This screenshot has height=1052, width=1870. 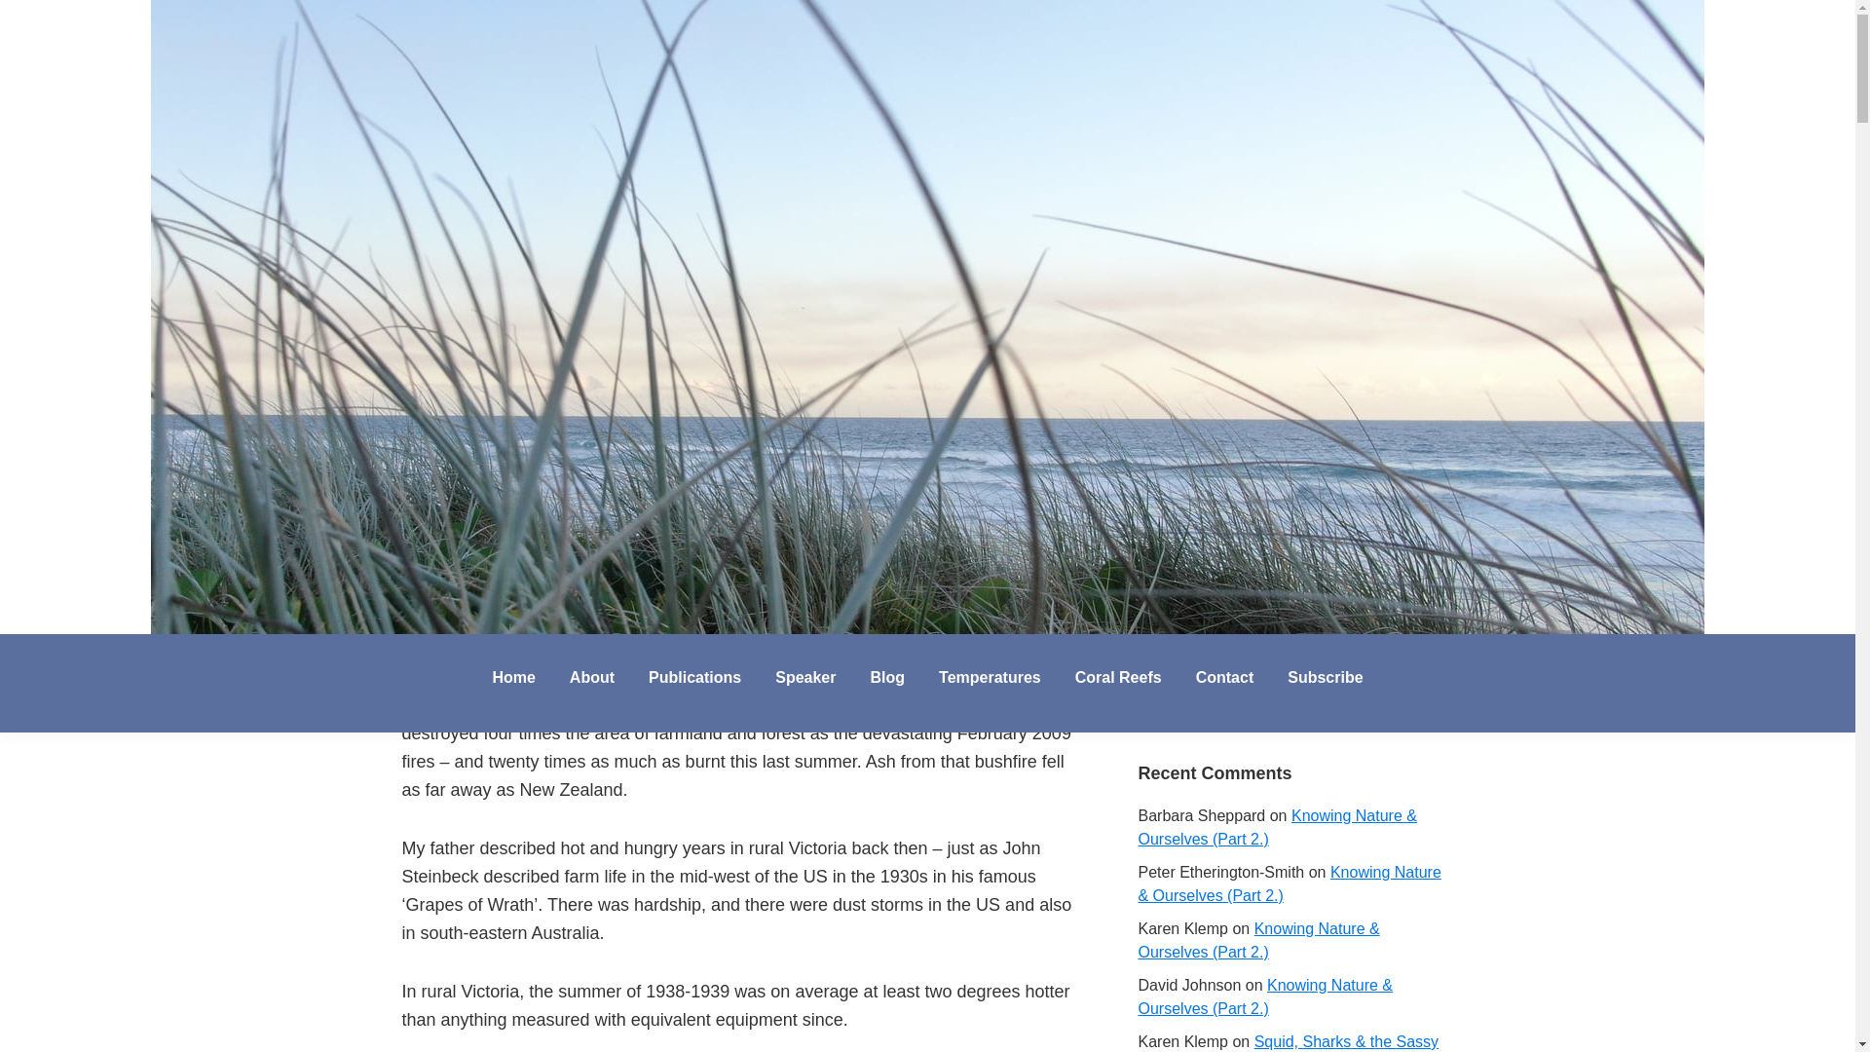 What do you see at coordinates (512, 678) in the screenshot?
I see `Home` at bounding box center [512, 678].